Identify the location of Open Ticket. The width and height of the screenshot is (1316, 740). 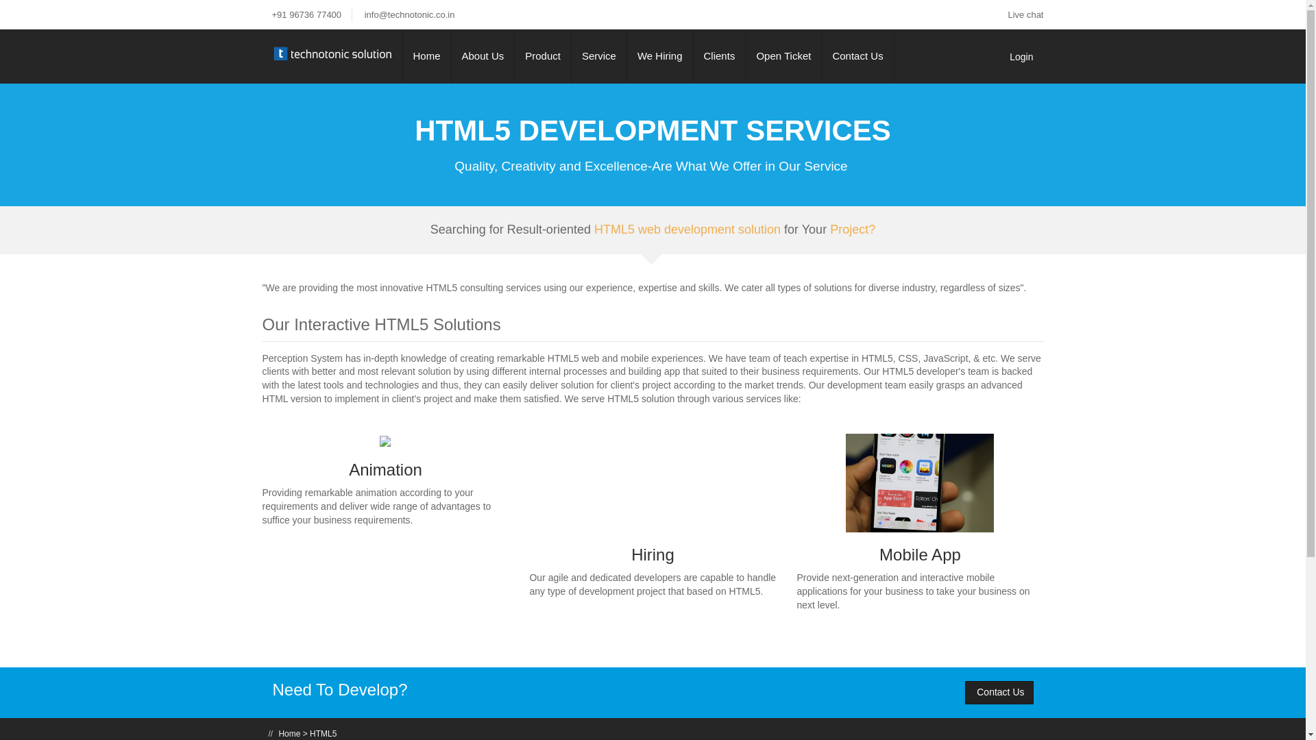
(783, 56).